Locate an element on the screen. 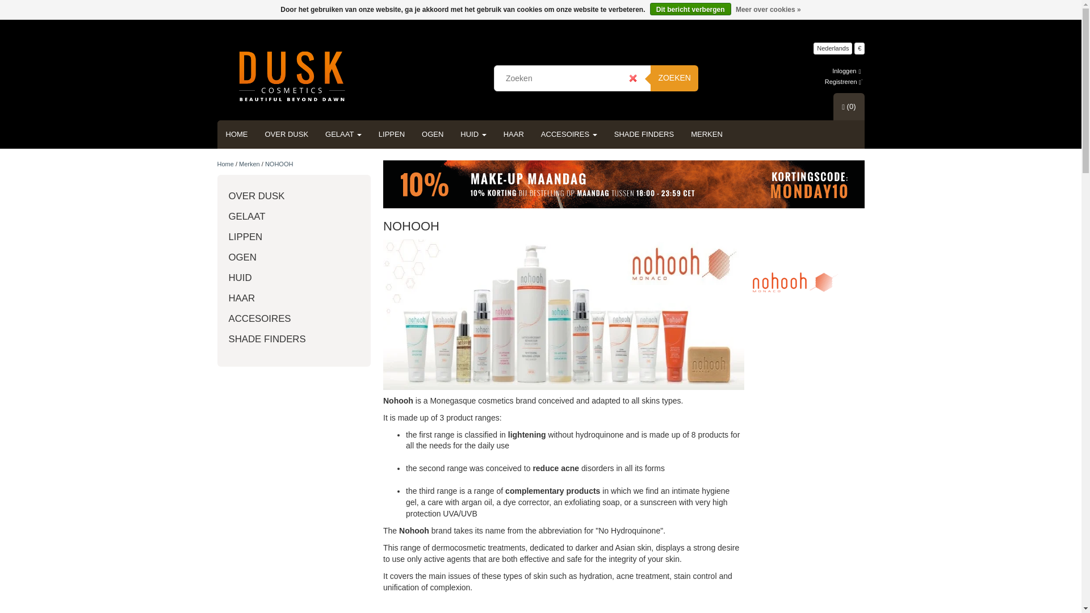 The width and height of the screenshot is (1090, 613). Nederlands is located at coordinates (832, 48).